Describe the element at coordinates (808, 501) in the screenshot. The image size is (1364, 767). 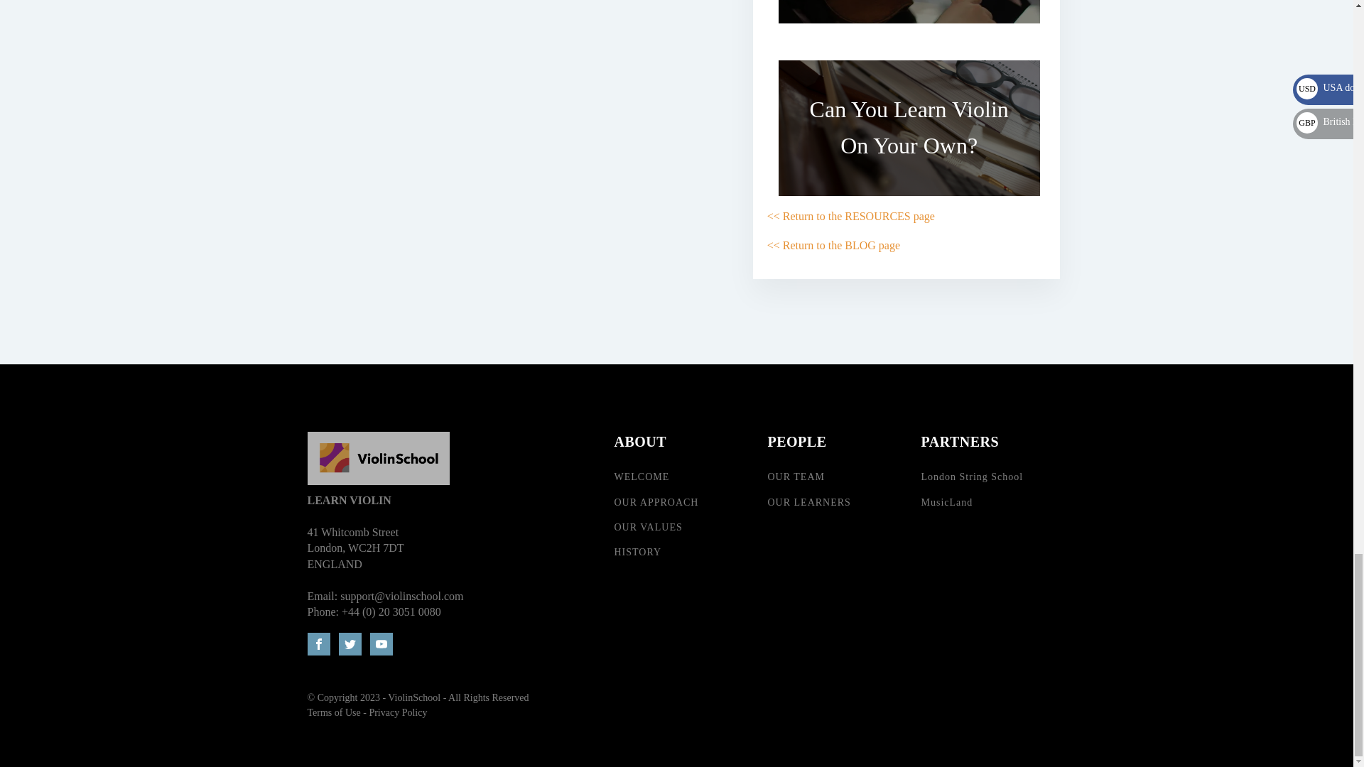
I see `OUR LEARNERS` at that location.